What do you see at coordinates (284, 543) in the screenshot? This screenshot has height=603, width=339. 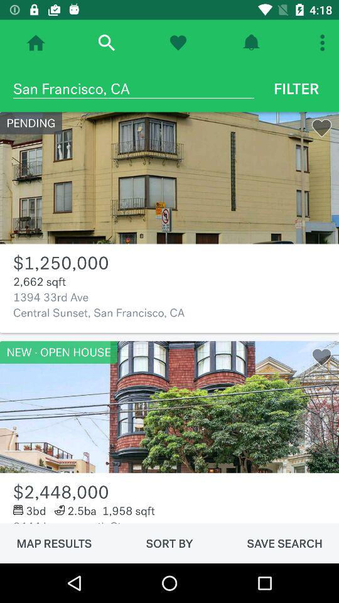 I see `launch the icon next to the sort by` at bounding box center [284, 543].